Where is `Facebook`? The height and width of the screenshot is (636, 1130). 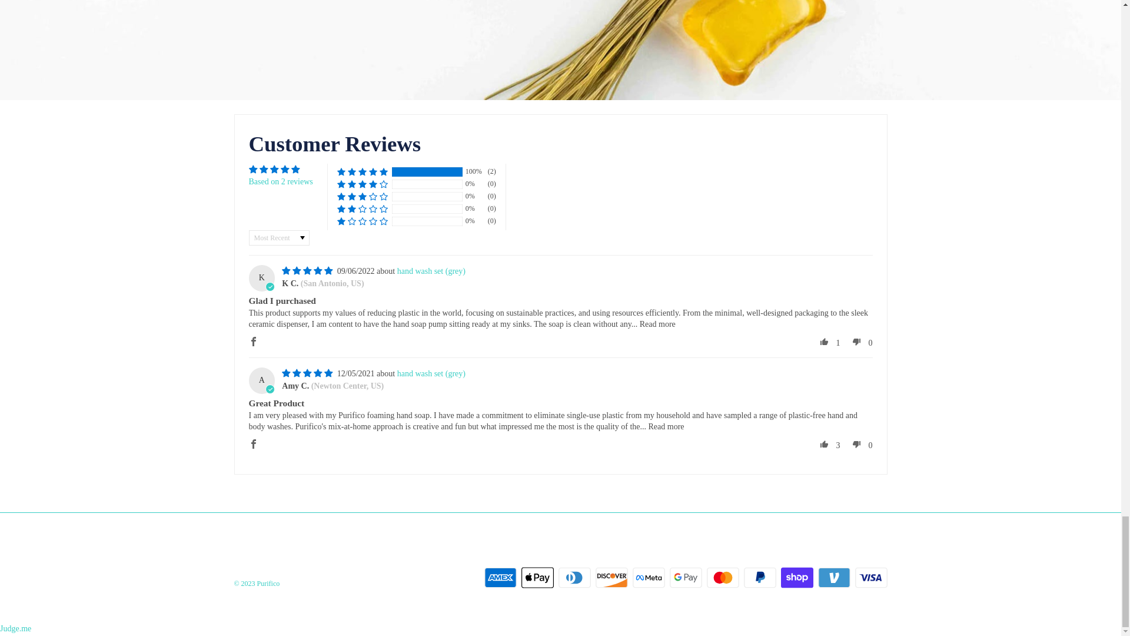
Facebook is located at coordinates (253, 443).